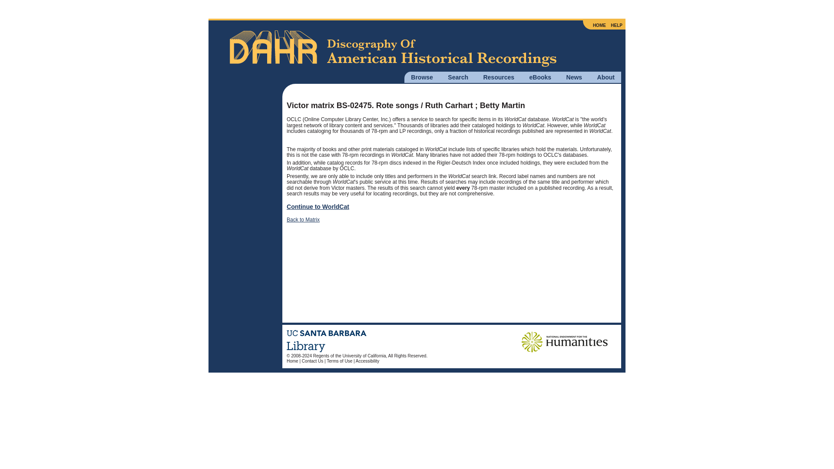  I want to click on Continue to WorldCat, so click(318, 206).